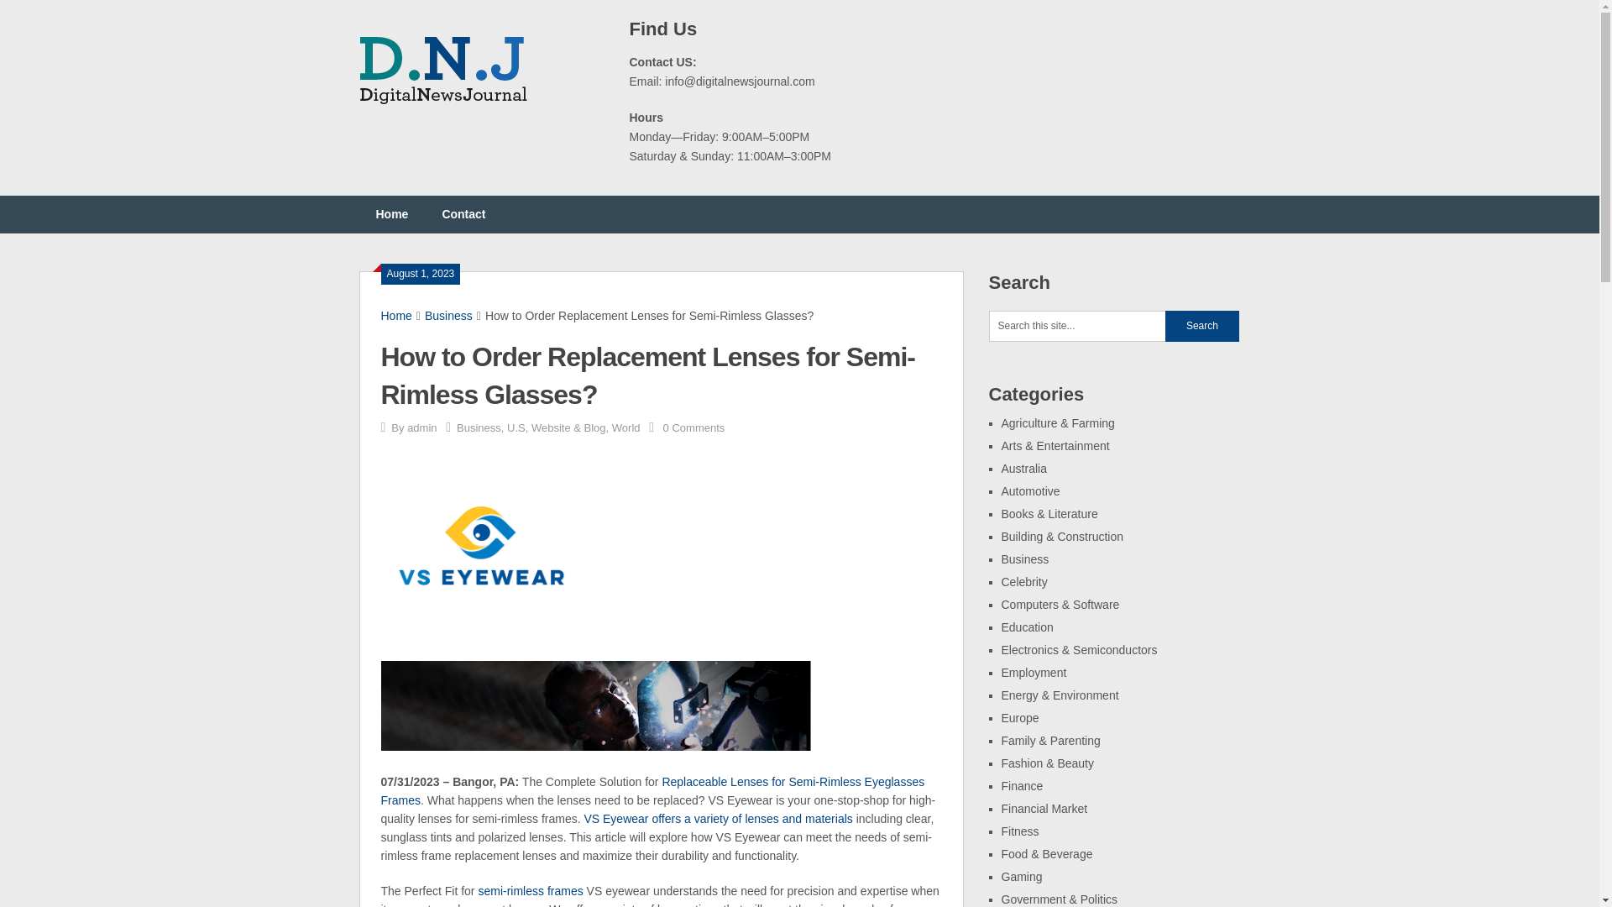 Image resolution: width=1612 pixels, height=907 pixels. What do you see at coordinates (693, 428) in the screenshot?
I see `0 Comments` at bounding box center [693, 428].